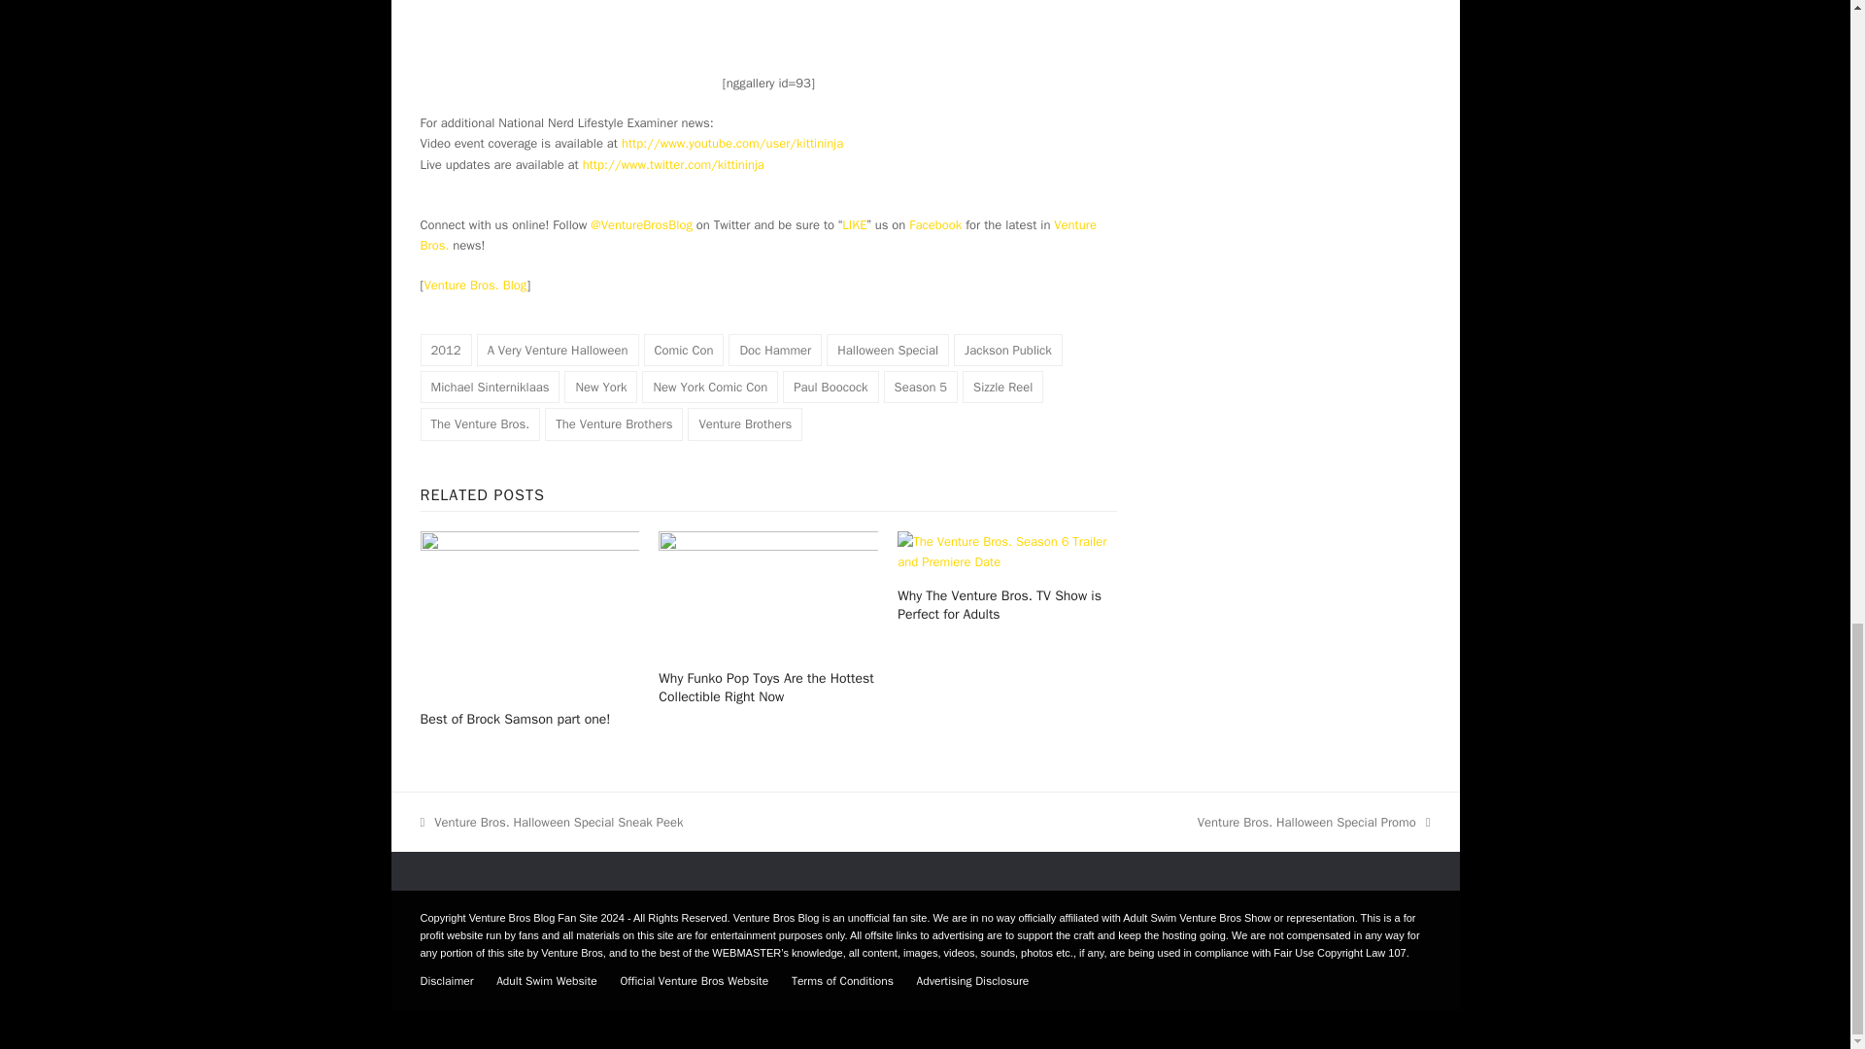 The height and width of the screenshot is (1049, 1865). What do you see at coordinates (474, 286) in the screenshot?
I see `Venture Bros. Blog` at bounding box center [474, 286].